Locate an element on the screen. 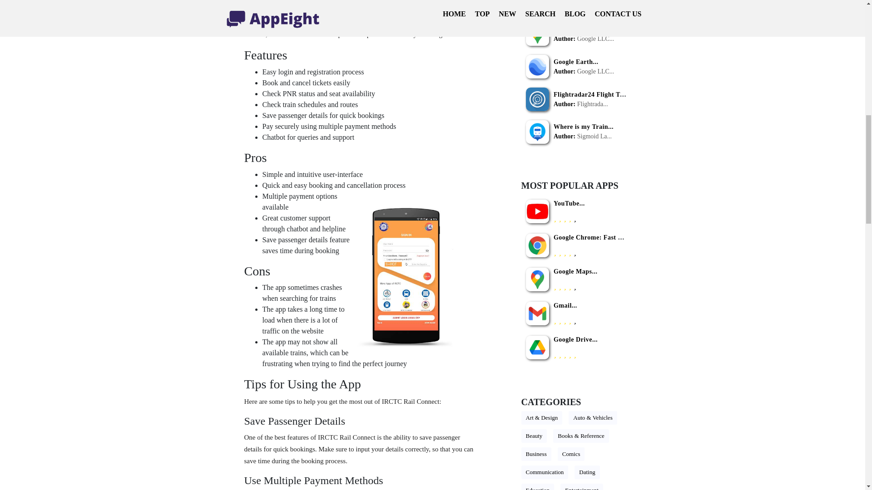  Flightradar24 Flight Tracker... is located at coordinates (599, 94).